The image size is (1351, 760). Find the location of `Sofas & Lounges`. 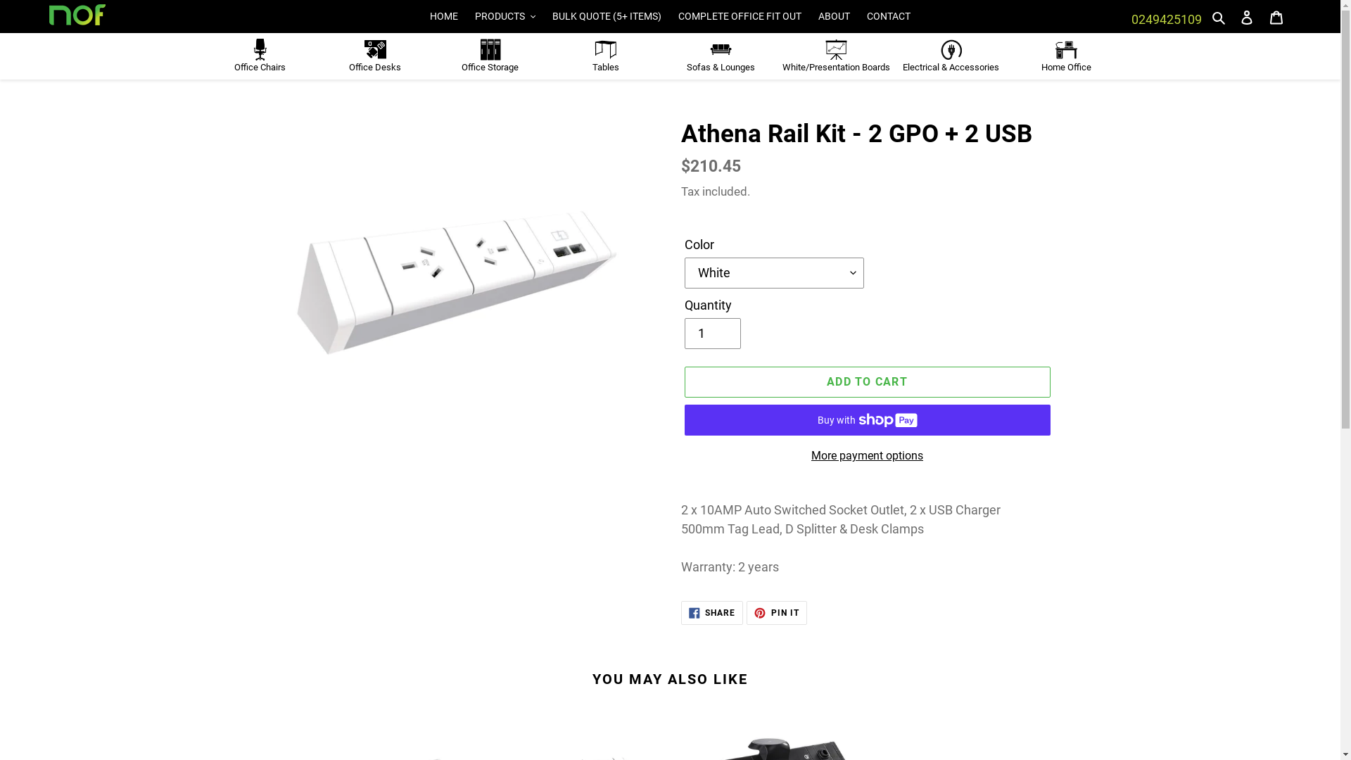

Sofas & Lounges is located at coordinates (721, 56).